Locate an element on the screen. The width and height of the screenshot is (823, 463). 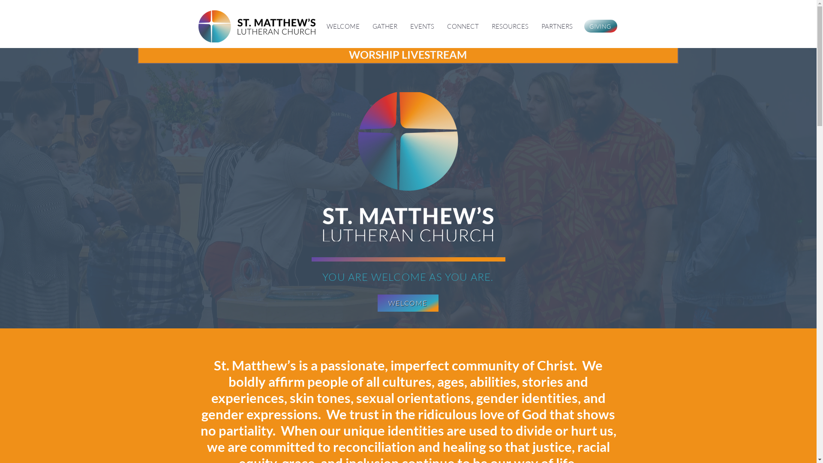
WELCOME is located at coordinates (408, 303).